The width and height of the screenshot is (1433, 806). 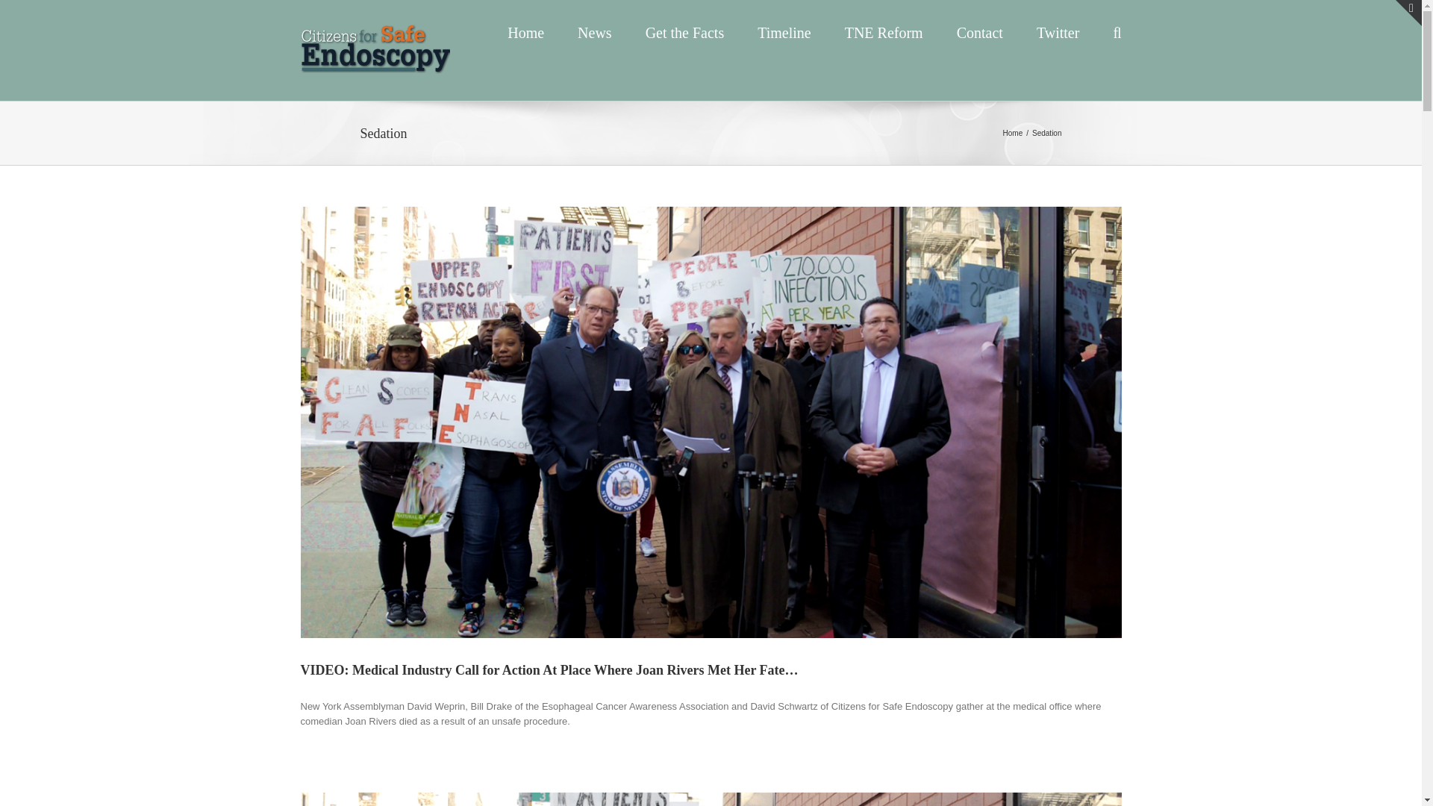 What do you see at coordinates (685, 32) in the screenshot?
I see `Get the Facts` at bounding box center [685, 32].